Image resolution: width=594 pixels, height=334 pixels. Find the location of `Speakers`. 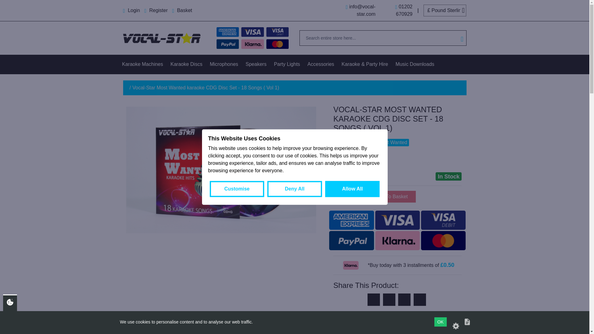

Speakers is located at coordinates (256, 64).